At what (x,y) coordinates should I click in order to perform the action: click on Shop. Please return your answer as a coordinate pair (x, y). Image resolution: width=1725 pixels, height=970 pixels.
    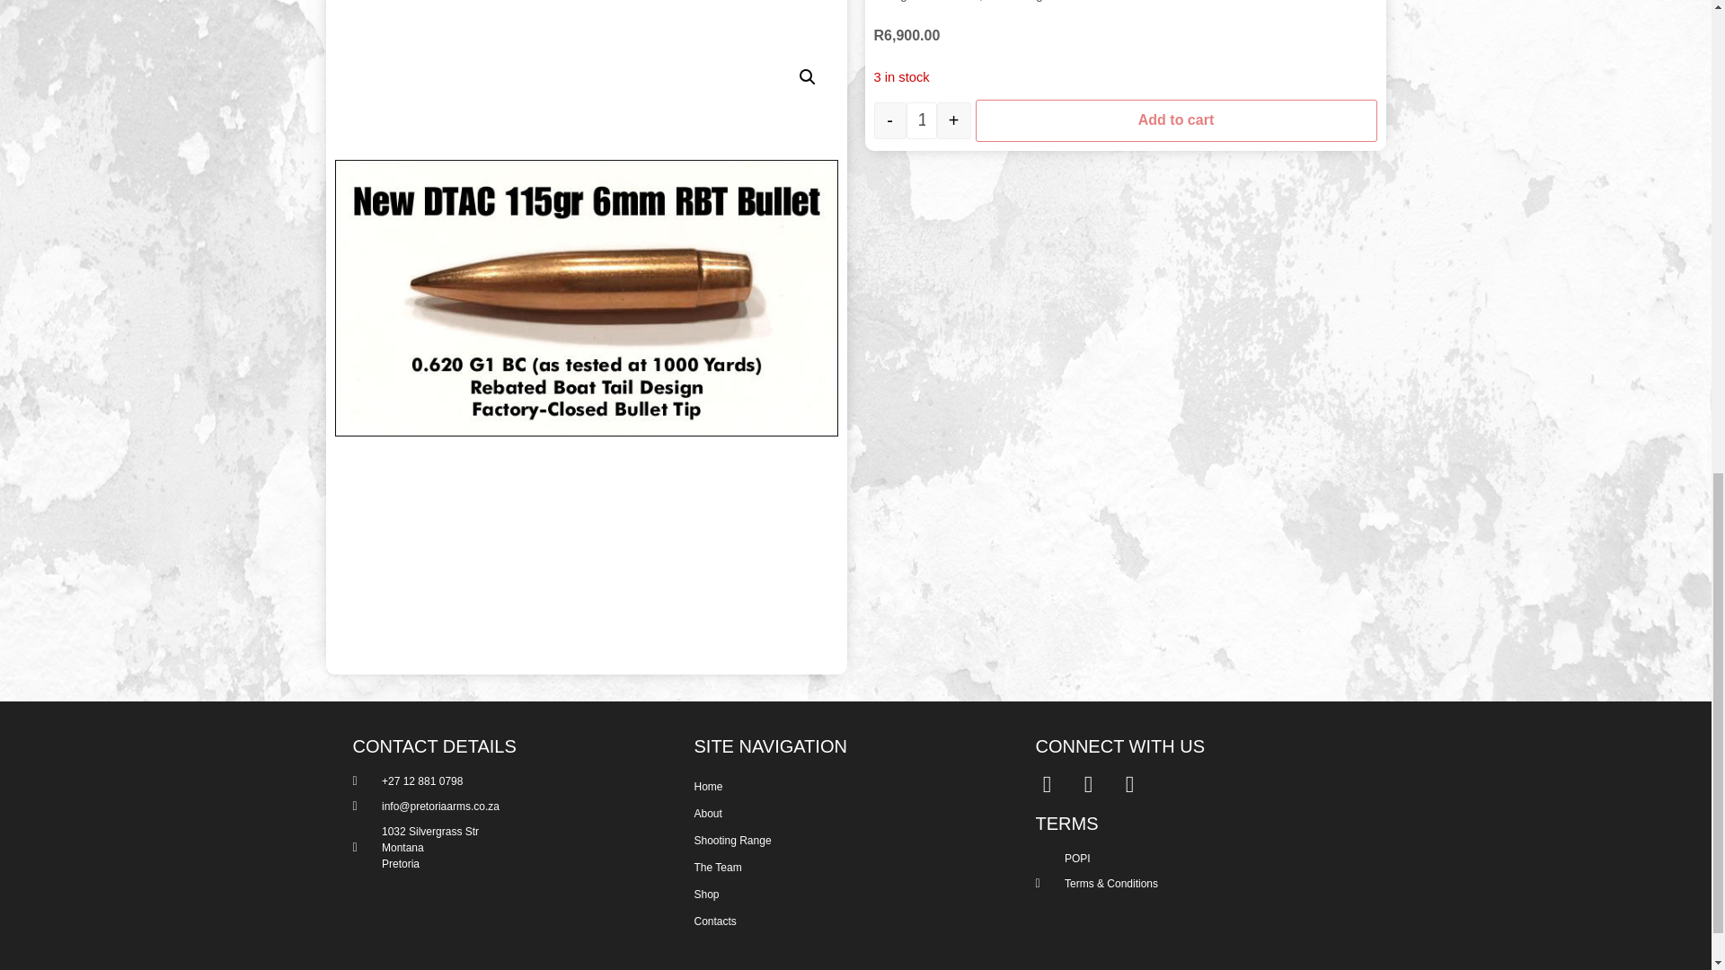
    Looking at the image, I should click on (846, 894).